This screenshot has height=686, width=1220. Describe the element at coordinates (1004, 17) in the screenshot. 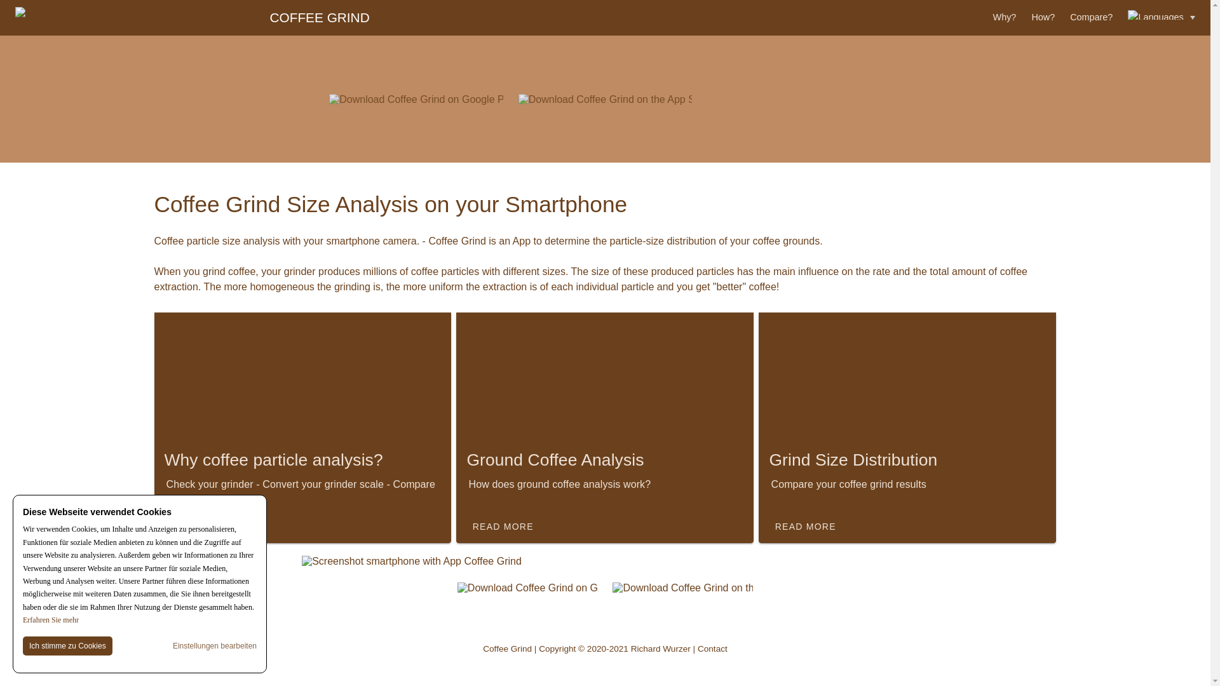

I see `Why?` at that location.